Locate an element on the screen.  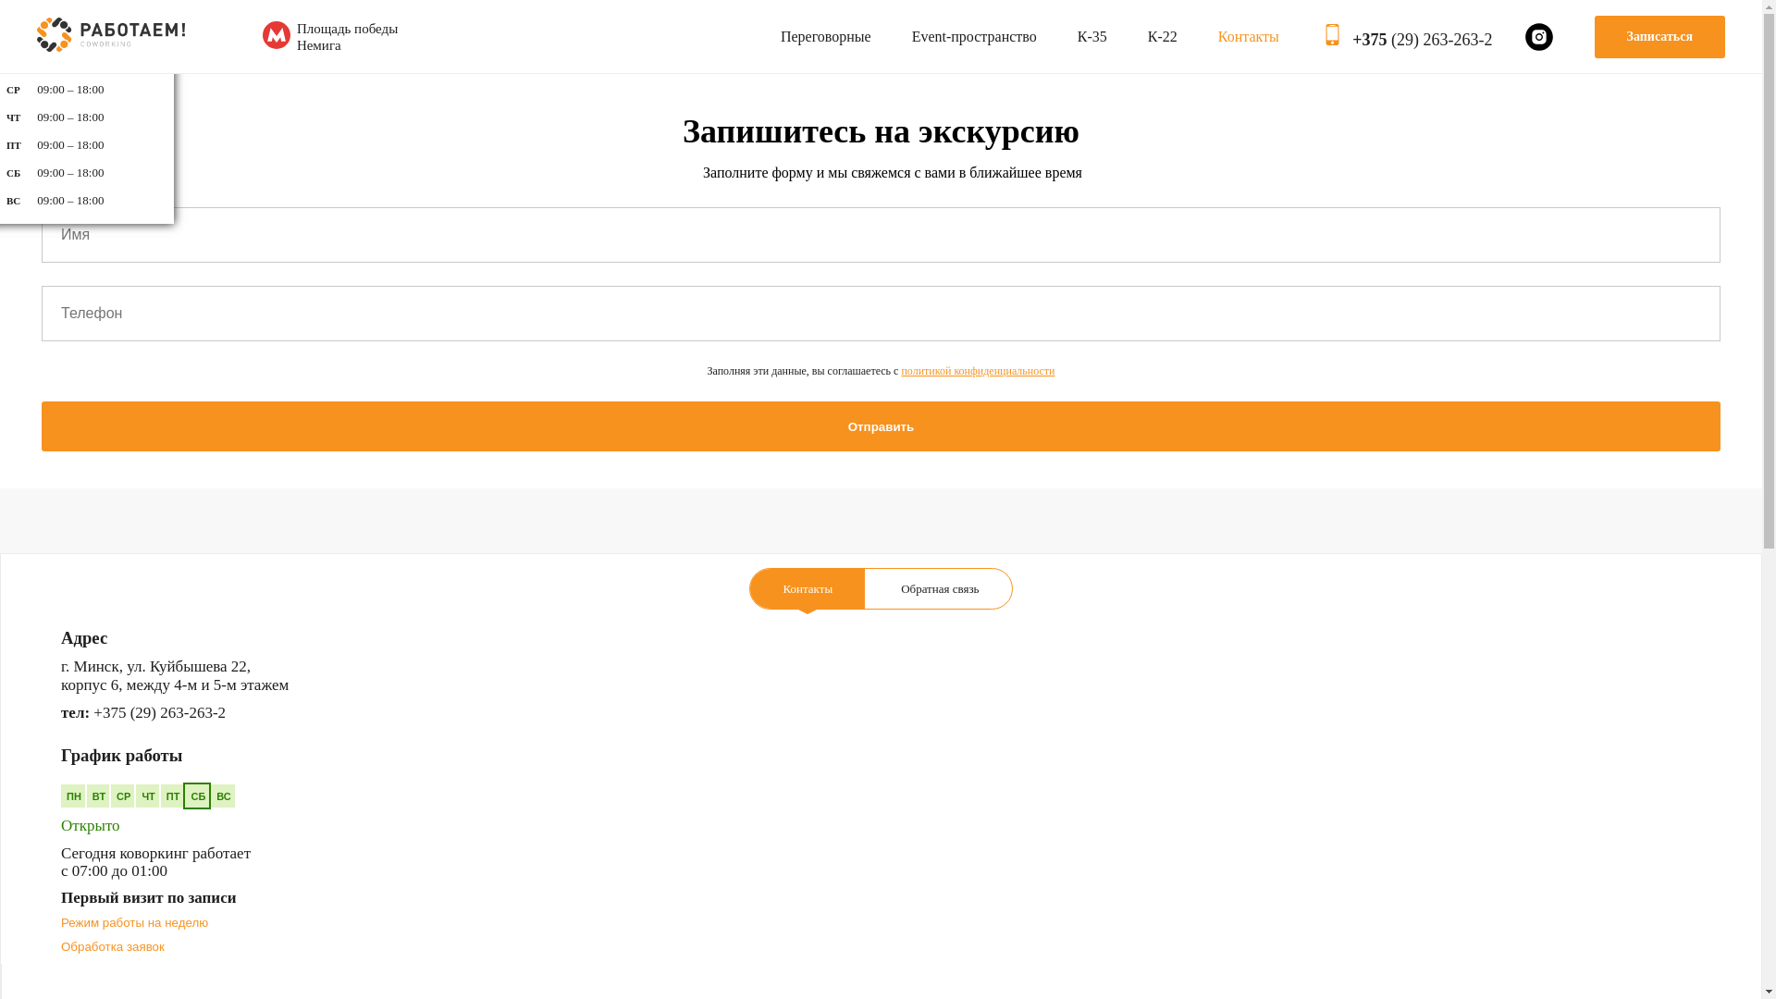
Instagram is located at coordinates (1539, 36).